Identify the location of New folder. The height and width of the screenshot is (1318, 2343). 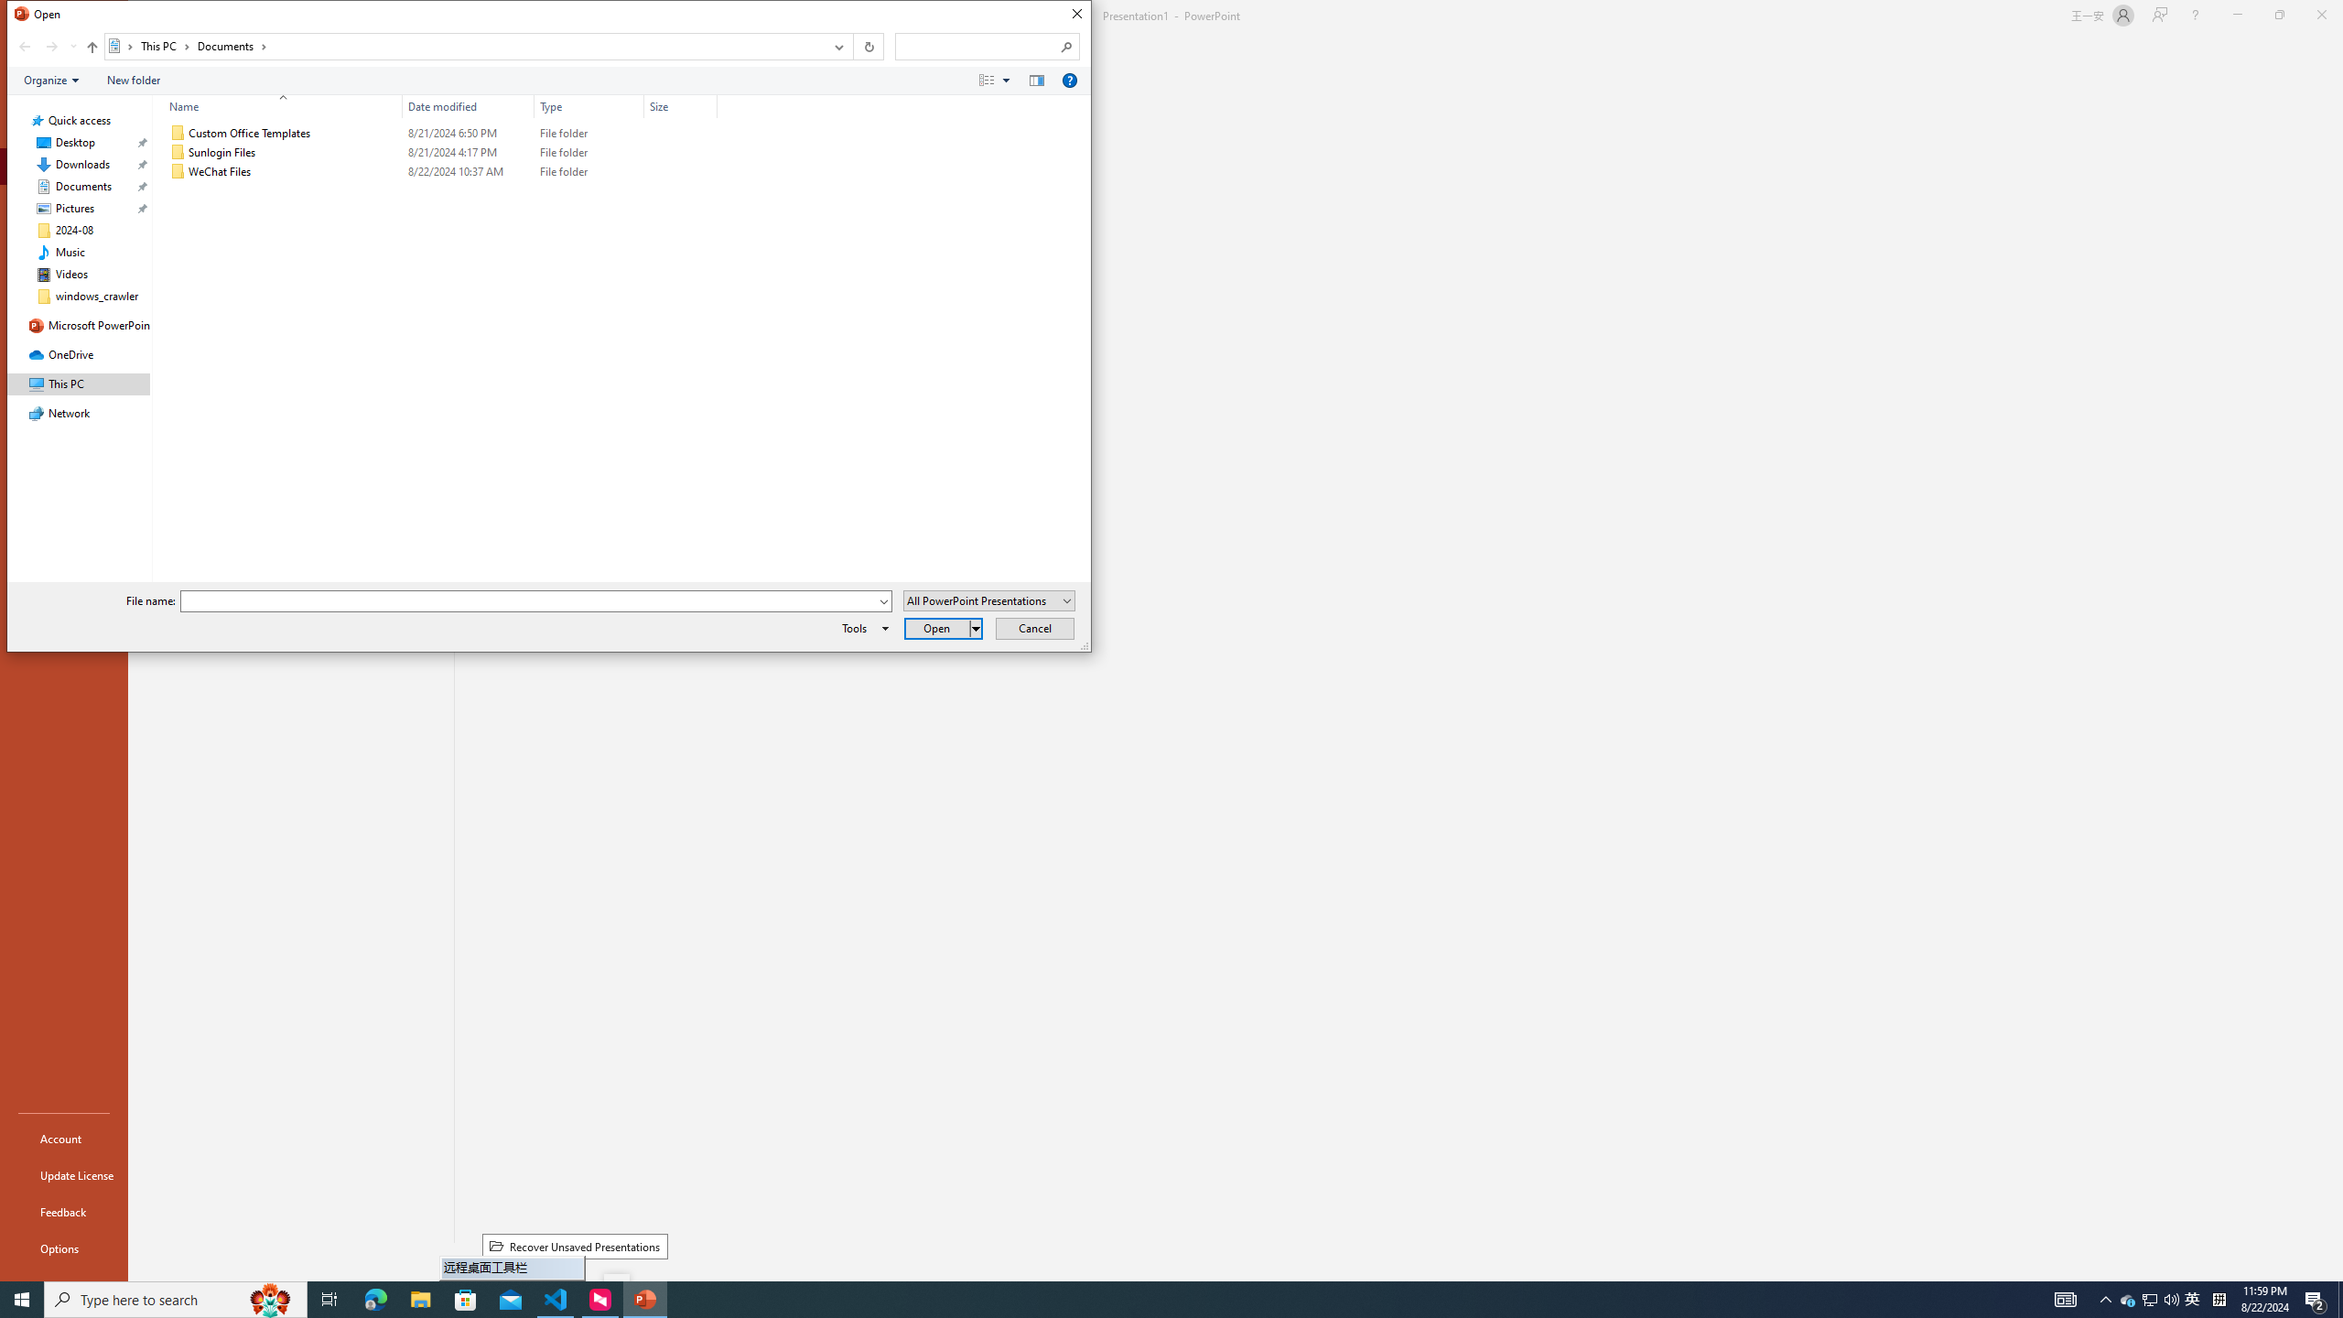
(134, 80).